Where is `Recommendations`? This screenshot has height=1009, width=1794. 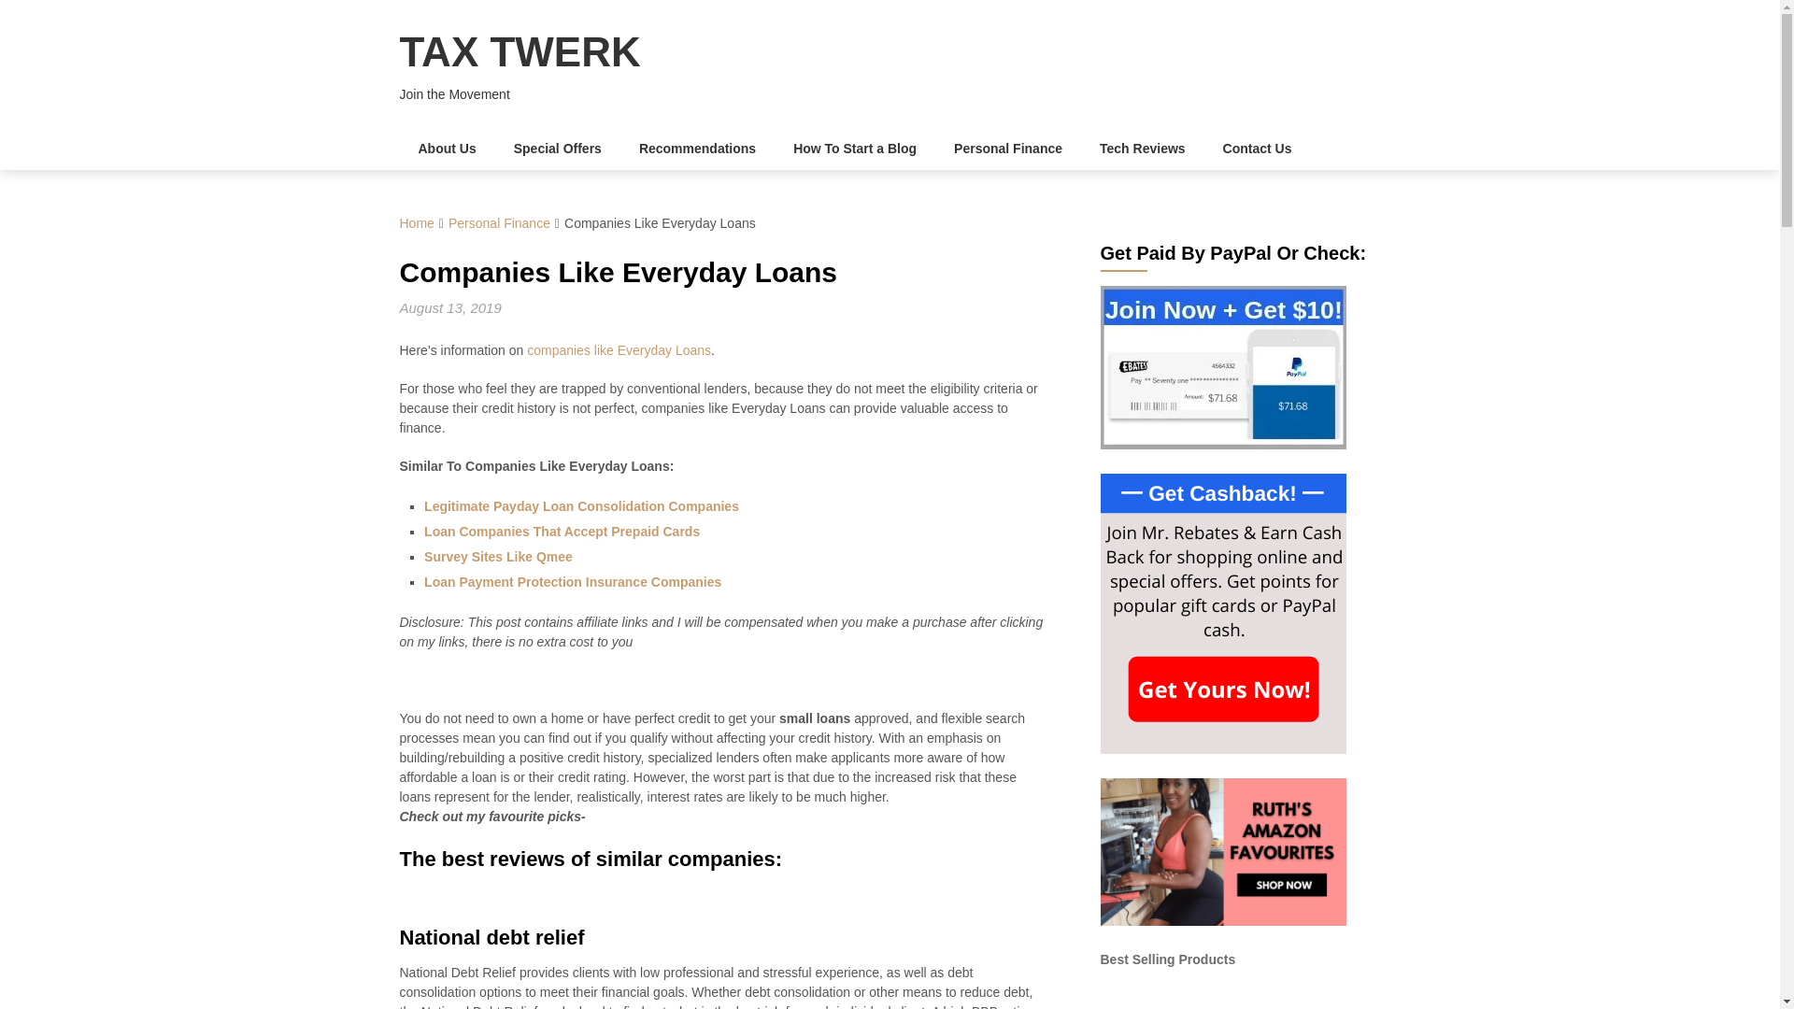
Recommendations is located at coordinates (697, 149).